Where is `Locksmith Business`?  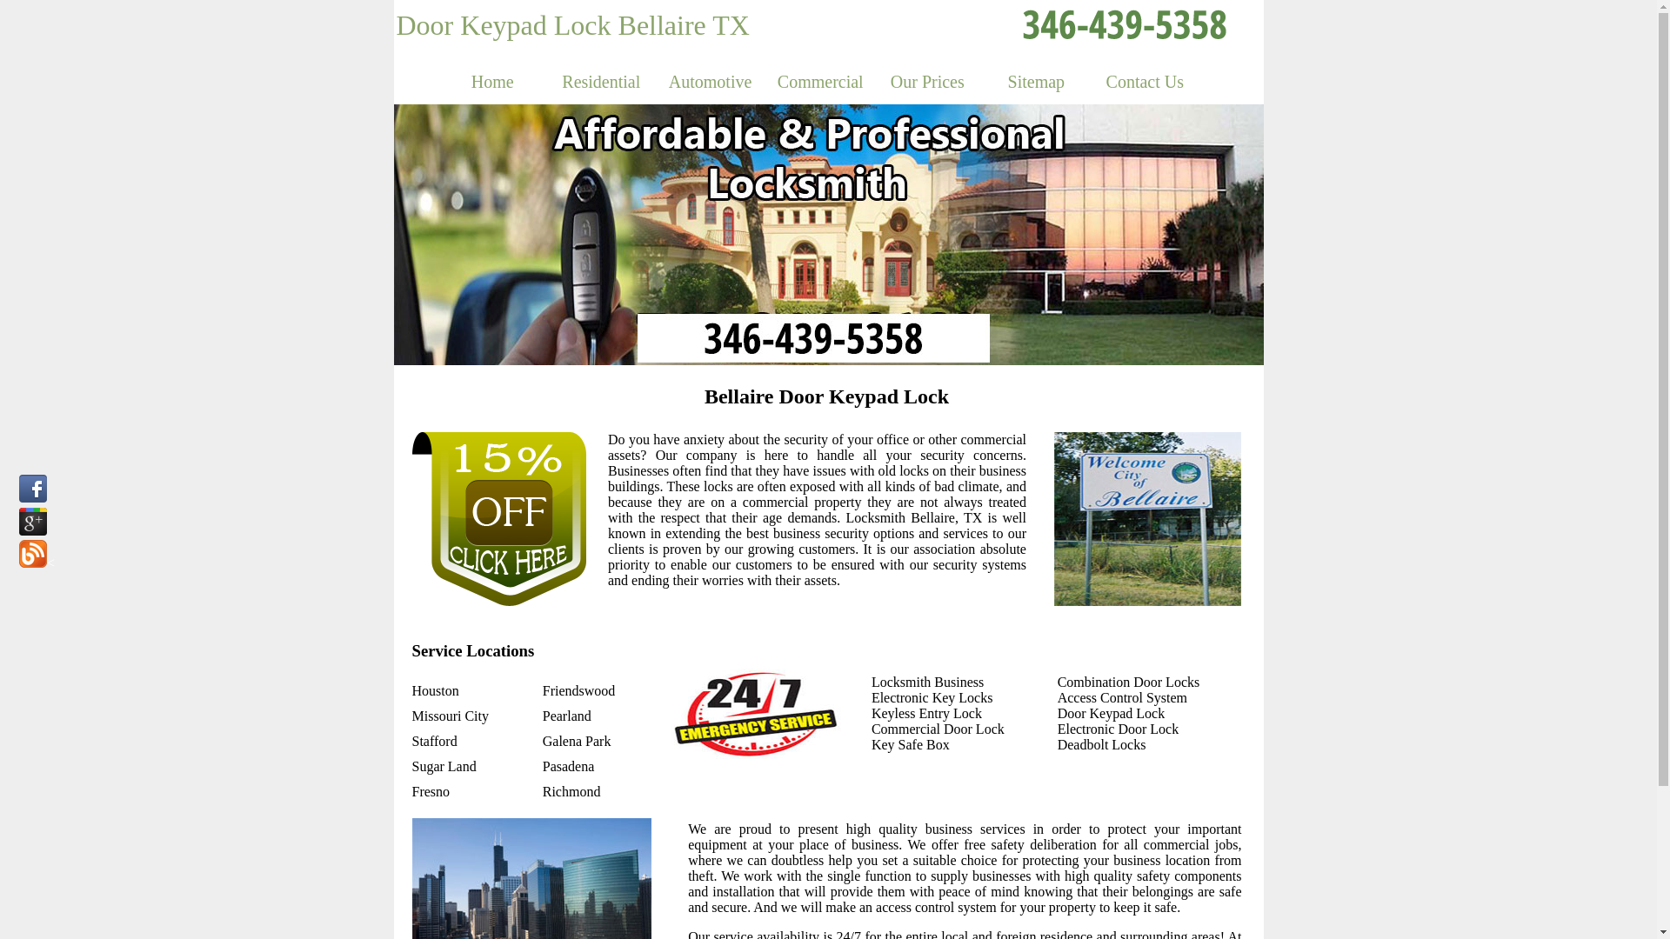
Locksmith Business is located at coordinates (927, 682).